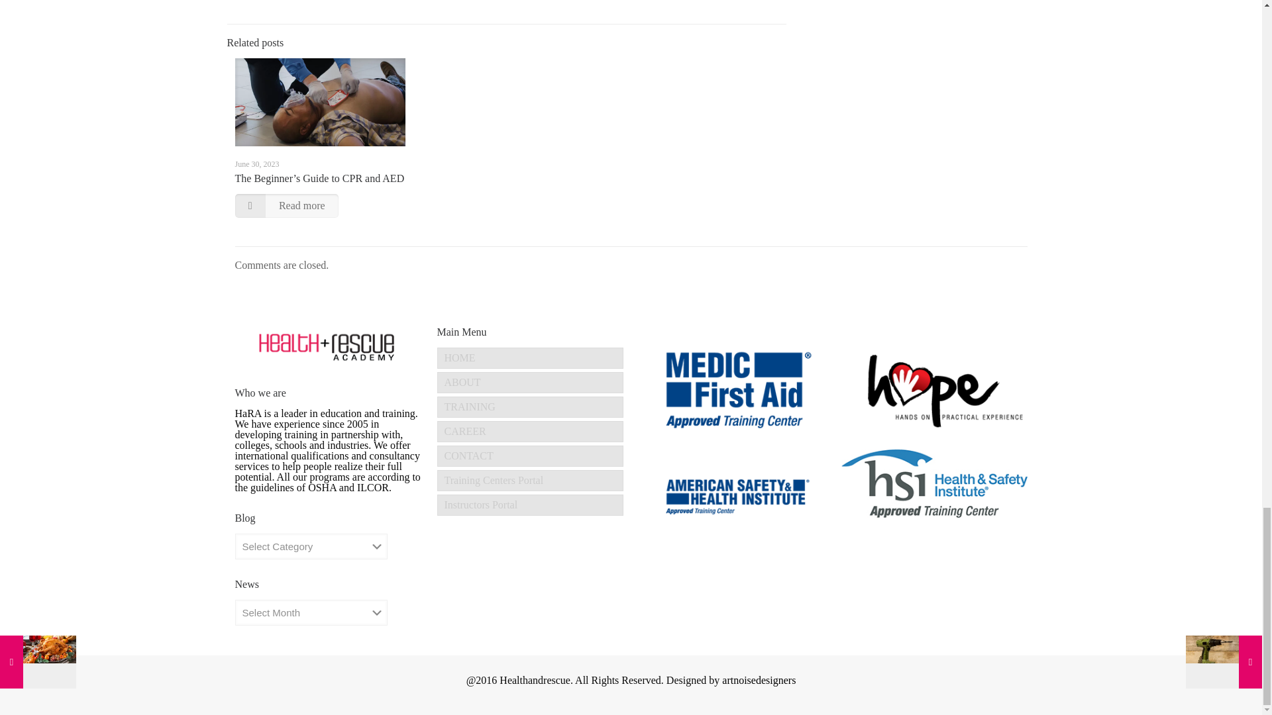  What do you see at coordinates (530, 455) in the screenshot?
I see `CONTACT` at bounding box center [530, 455].